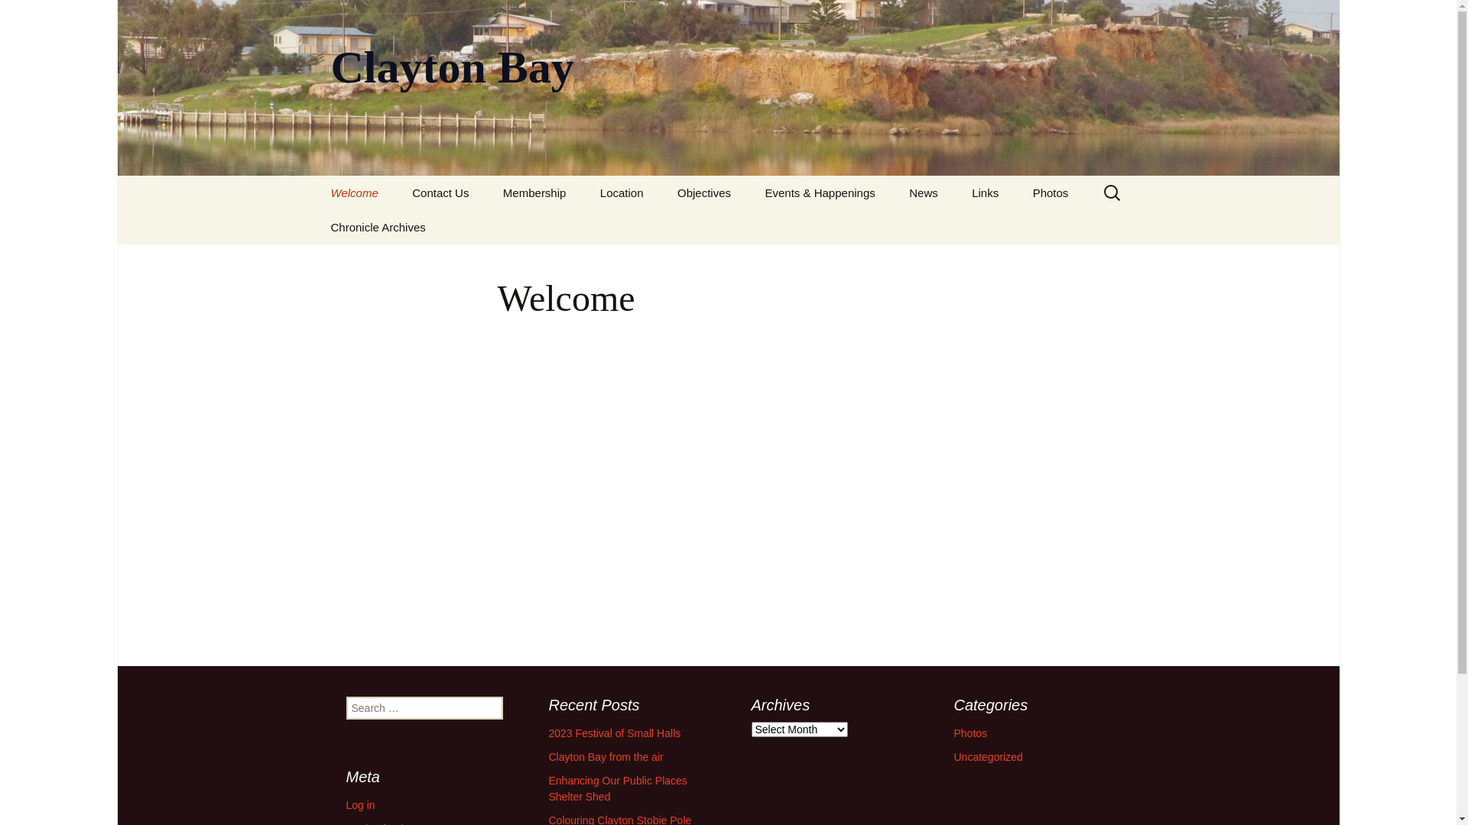  I want to click on Objectives, so click(704, 192).